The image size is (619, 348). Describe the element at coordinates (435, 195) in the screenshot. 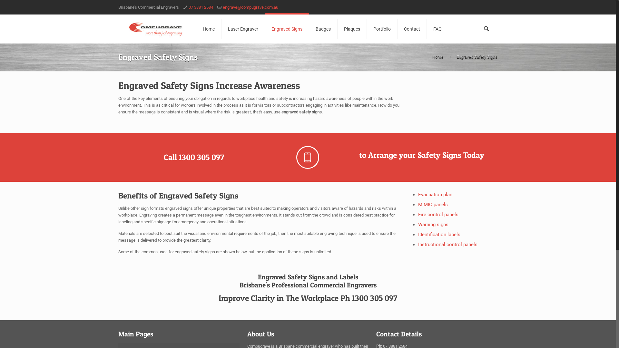

I see `Evacuation plan` at that location.